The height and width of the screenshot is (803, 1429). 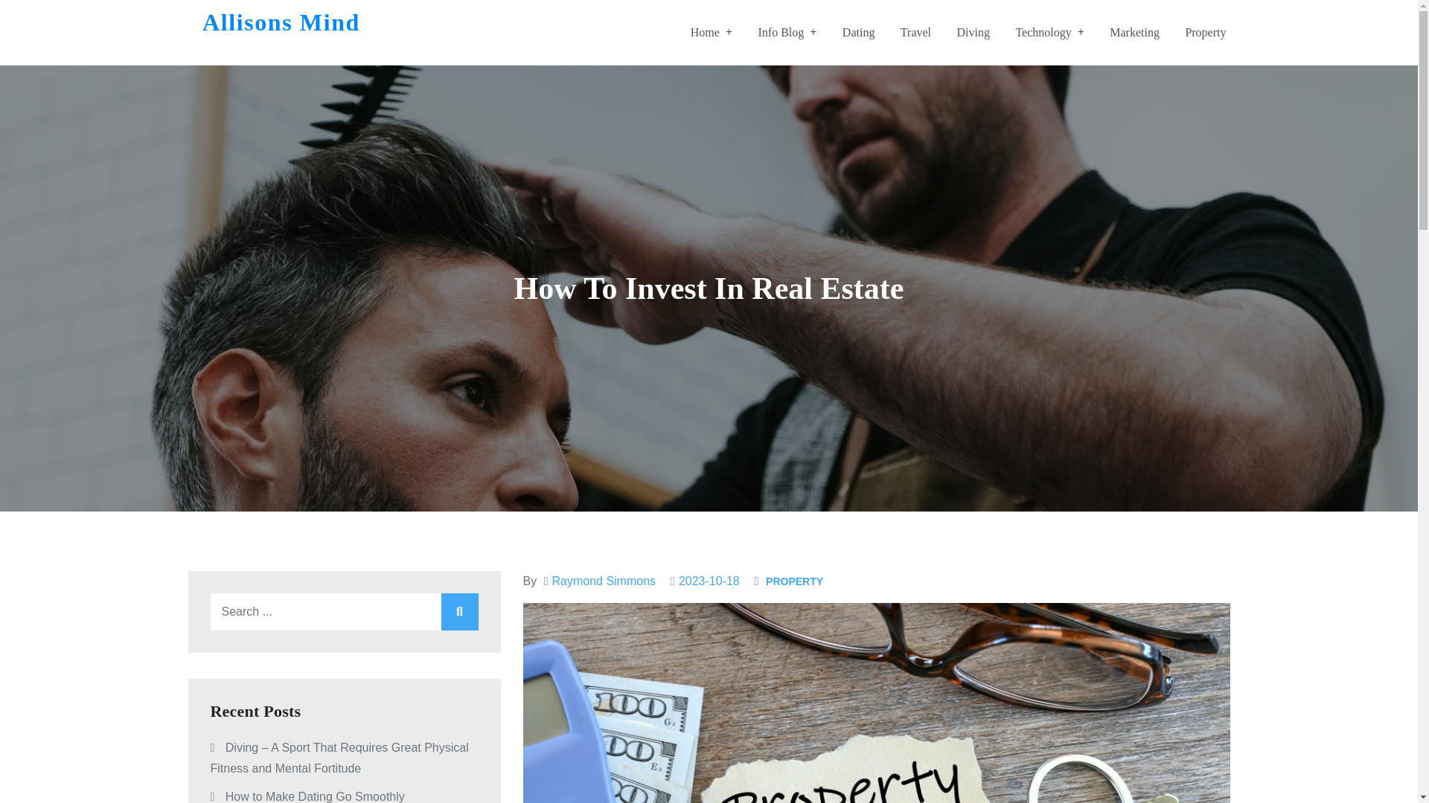 I want to click on PROPERTY, so click(x=794, y=581).